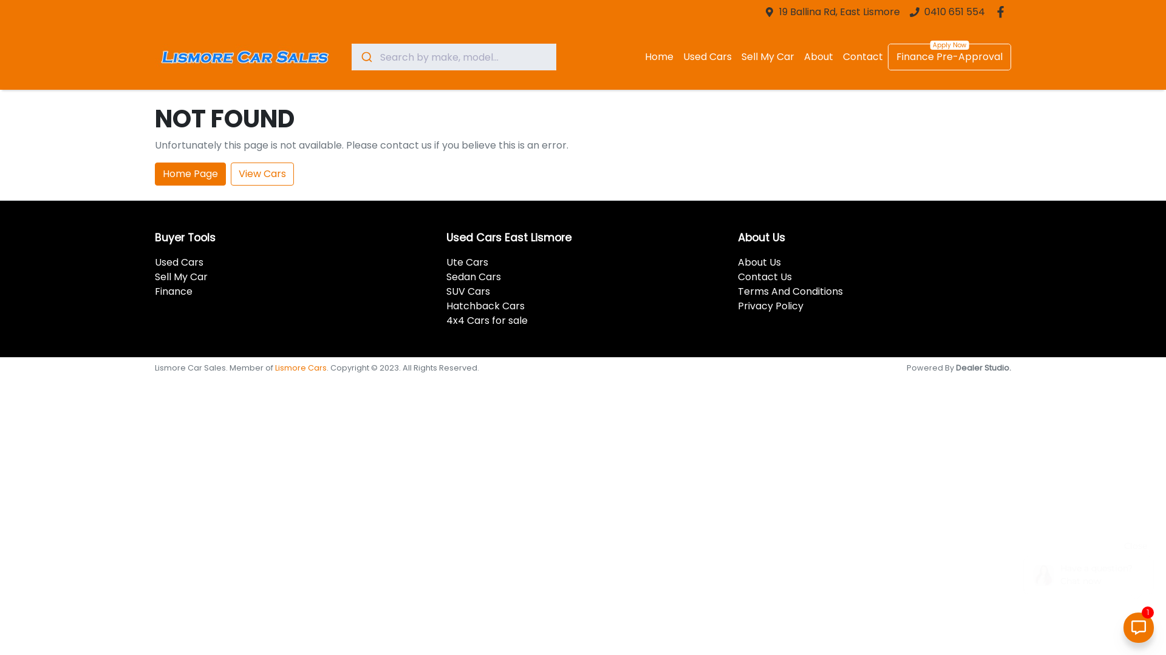 Image resolution: width=1166 pixels, height=655 pixels. What do you see at coordinates (950, 57) in the screenshot?
I see `Finance Pre-Approval` at bounding box center [950, 57].